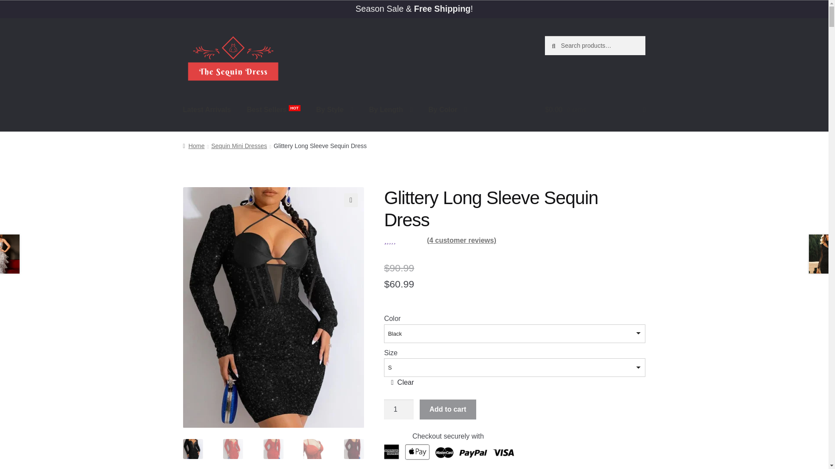 This screenshot has width=835, height=469. What do you see at coordinates (274, 109) in the screenshot?
I see `Best Sellers HOT` at bounding box center [274, 109].